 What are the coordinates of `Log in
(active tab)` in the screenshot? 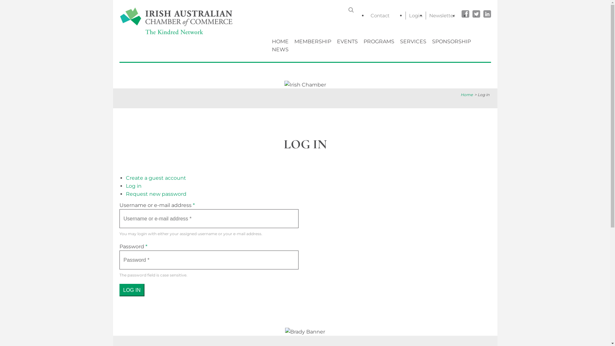 It's located at (133, 186).